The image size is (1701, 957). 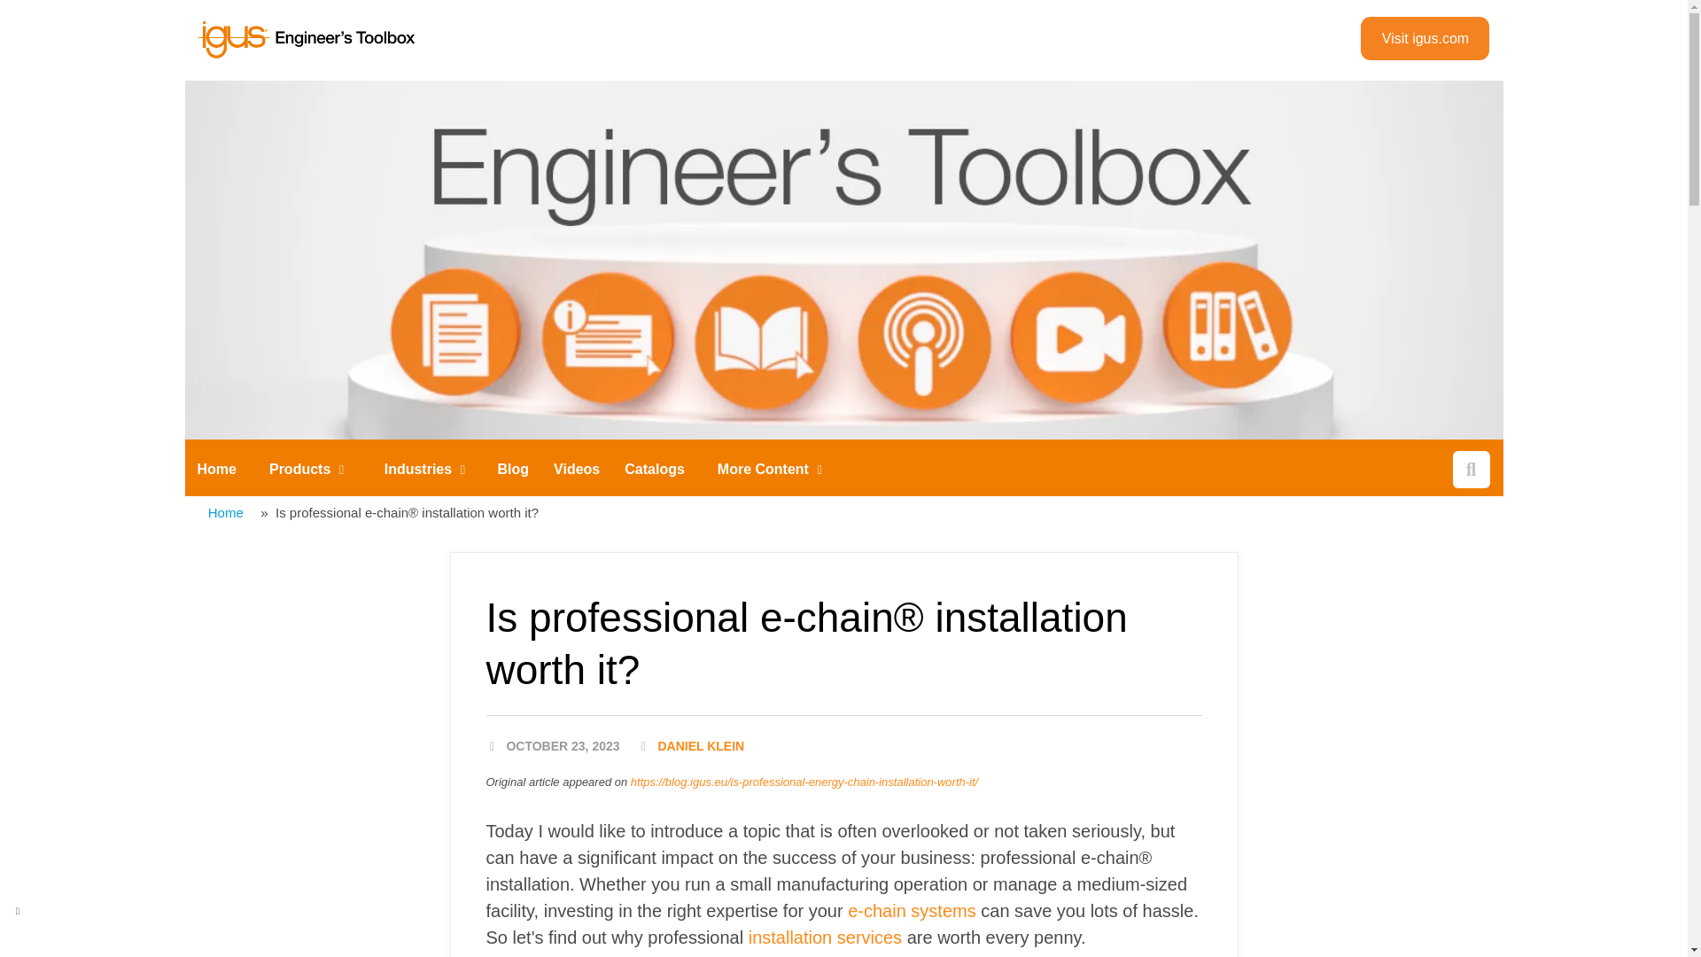 What do you see at coordinates (423, 469) in the screenshot?
I see `Author` at bounding box center [423, 469].